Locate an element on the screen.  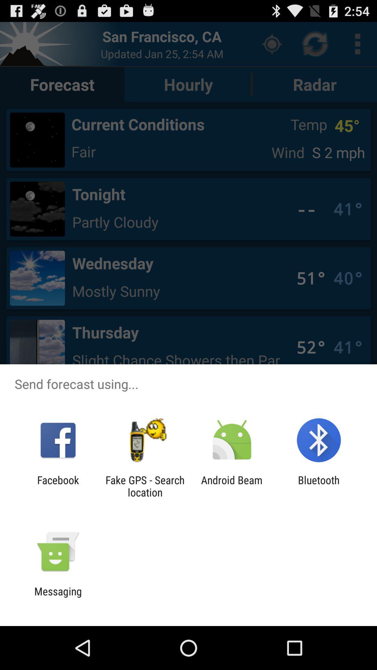
launch the icon to the right of fake gps search icon is located at coordinates (232, 486).